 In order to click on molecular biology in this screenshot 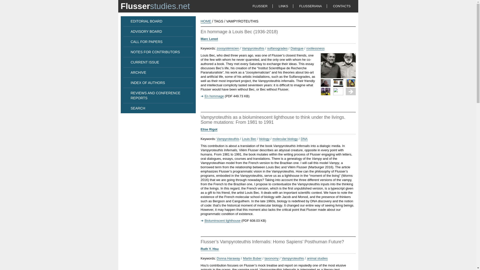, I will do `click(283, 139)`.